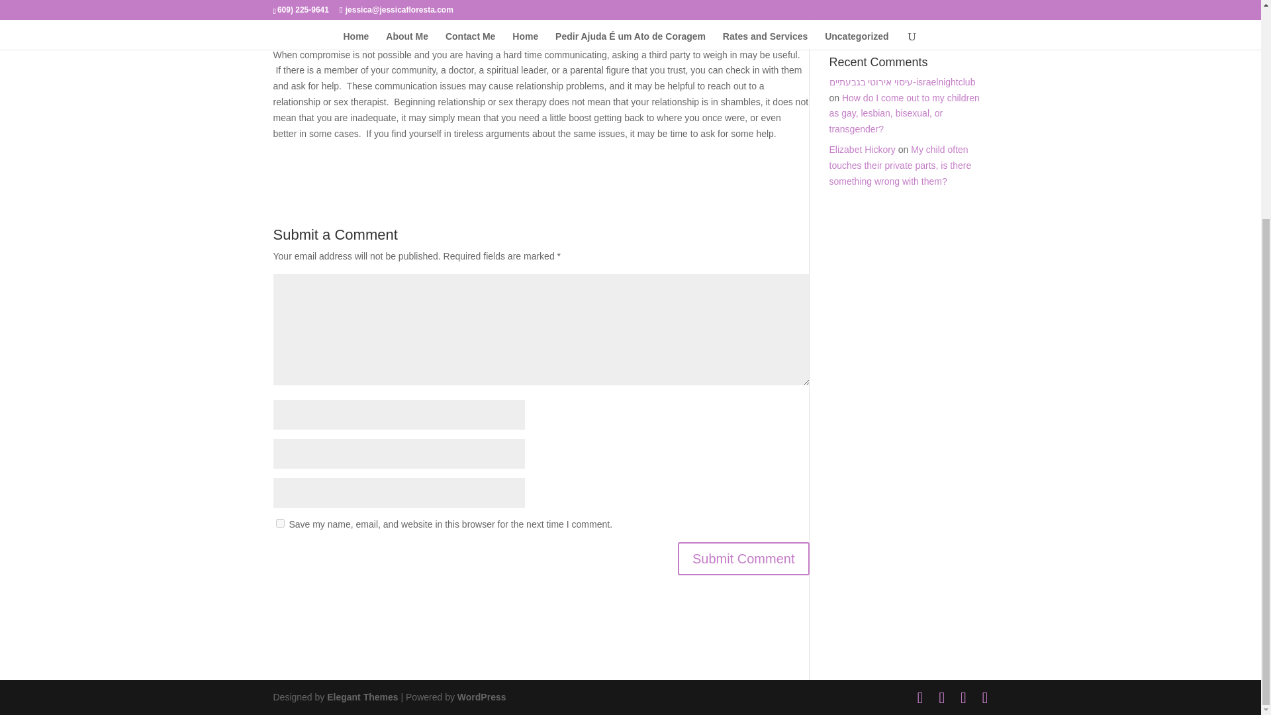  Describe the element at coordinates (361, 696) in the screenshot. I see `Premium WordPress Themes` at that location.